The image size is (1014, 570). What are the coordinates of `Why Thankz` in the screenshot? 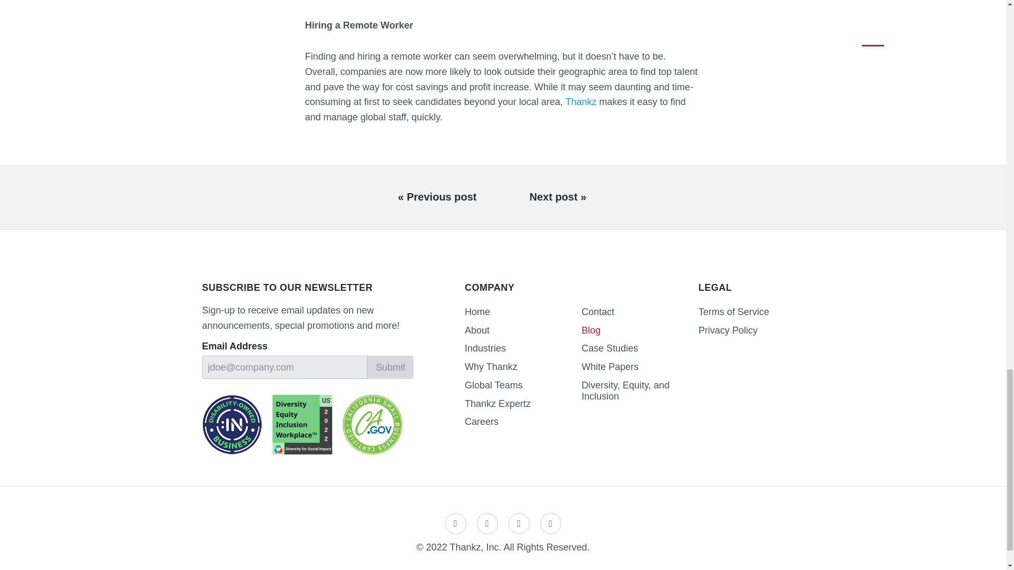 It's located at (523, 367).